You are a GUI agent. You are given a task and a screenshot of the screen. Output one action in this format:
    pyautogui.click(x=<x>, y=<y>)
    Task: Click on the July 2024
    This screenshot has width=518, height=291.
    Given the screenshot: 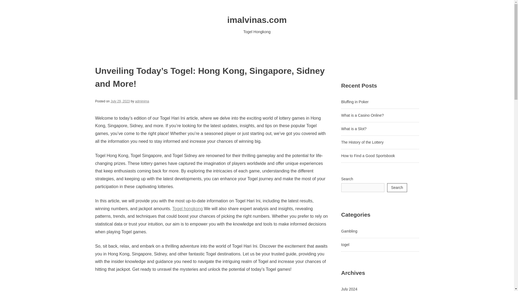 What is the action you would take?
    pyautogui.click(x=349, y=289)
    